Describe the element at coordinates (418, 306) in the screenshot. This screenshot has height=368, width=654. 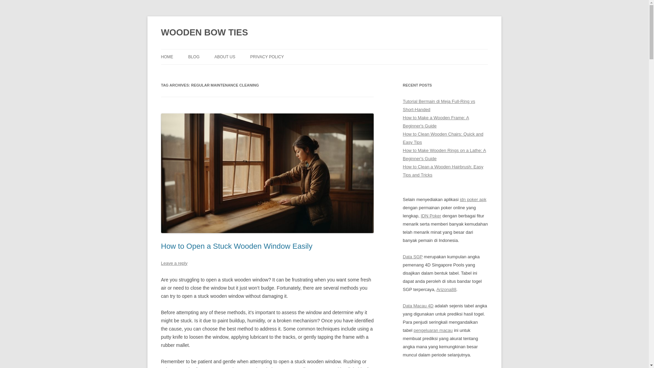
I see `Data Macau 4D` at that location.